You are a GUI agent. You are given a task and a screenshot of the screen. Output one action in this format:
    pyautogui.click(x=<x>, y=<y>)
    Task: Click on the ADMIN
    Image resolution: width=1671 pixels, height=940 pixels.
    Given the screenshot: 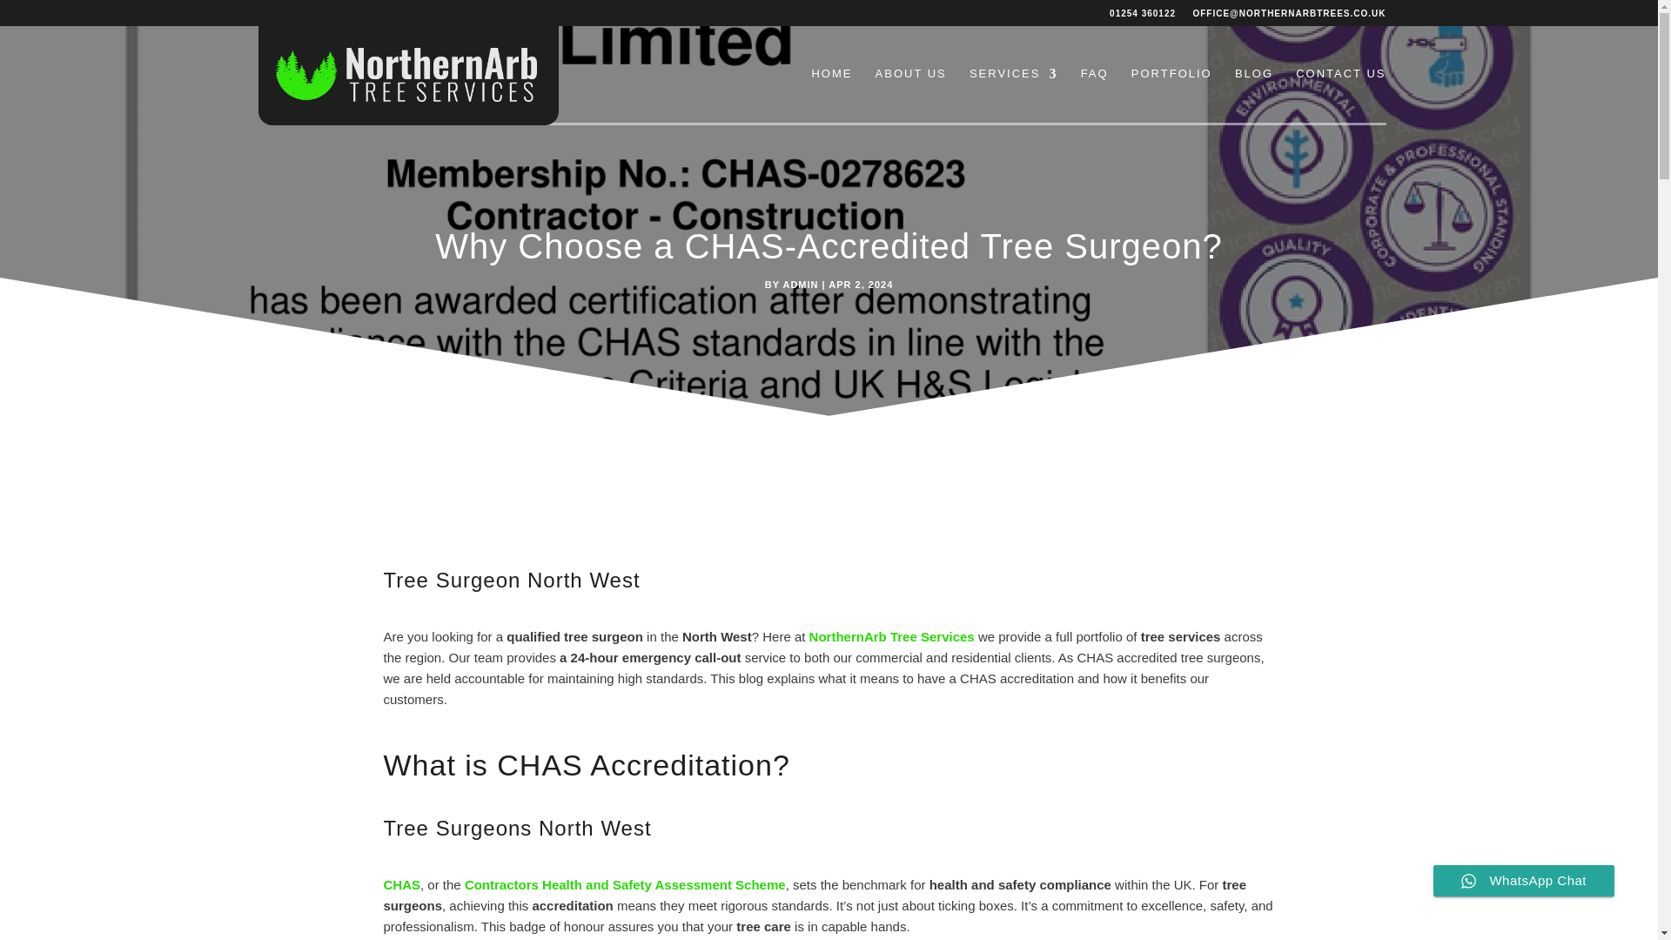 What is the action you would take?
    pyautogui.click(x=800, y=284)
    